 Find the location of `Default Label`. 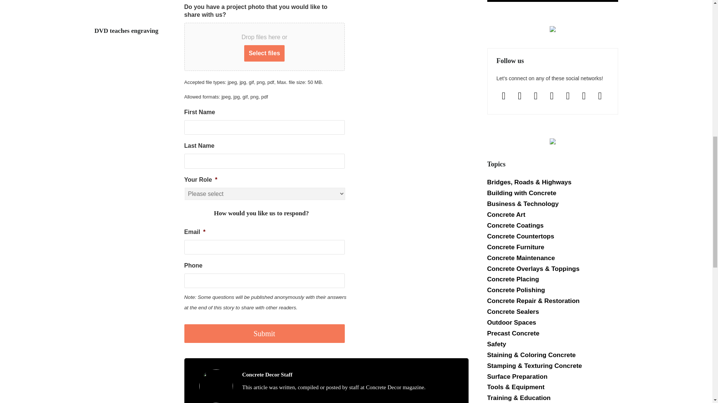

Default Label is located at coordinates (583, 96).